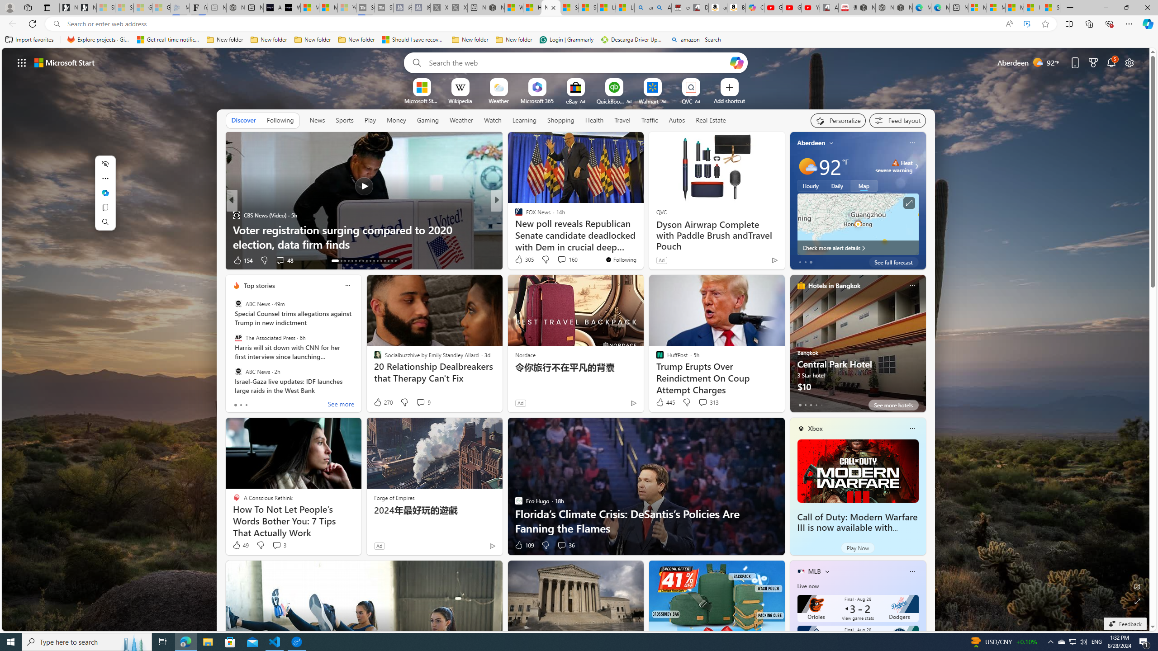 This screenshot has height=651, width=1158. Describe the element at coordinates (105, 222) in the screenshot. I see `Search` at that location.